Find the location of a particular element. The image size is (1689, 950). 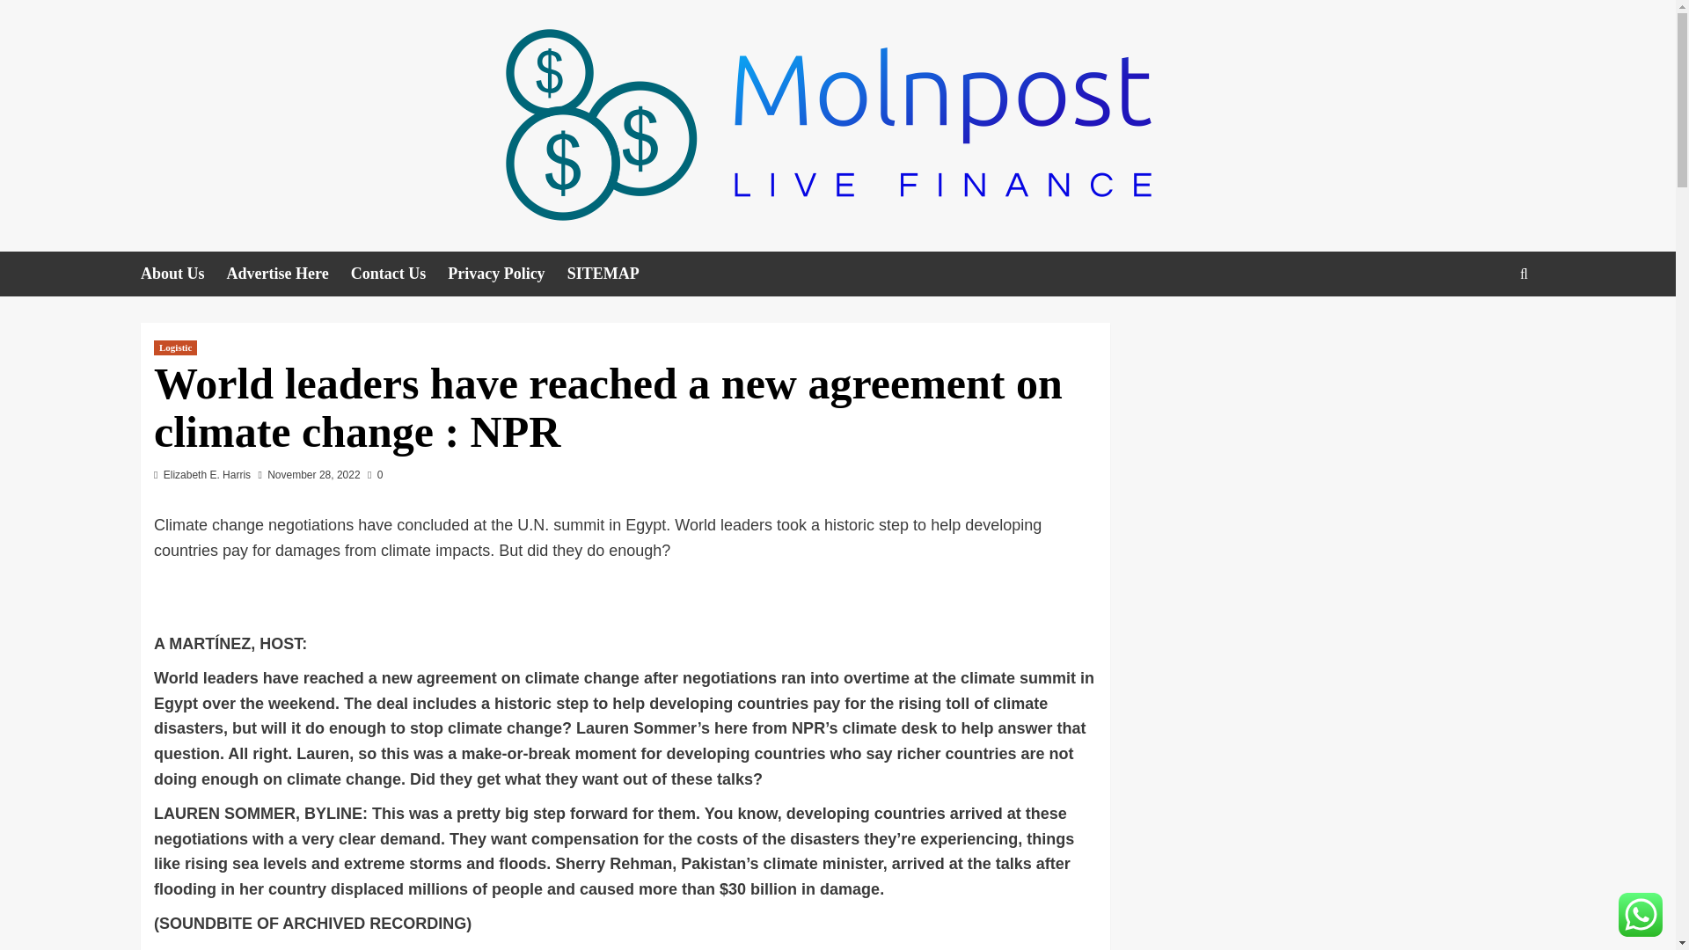

Elizabeth E. Harris is located at coordinates (207, 475).